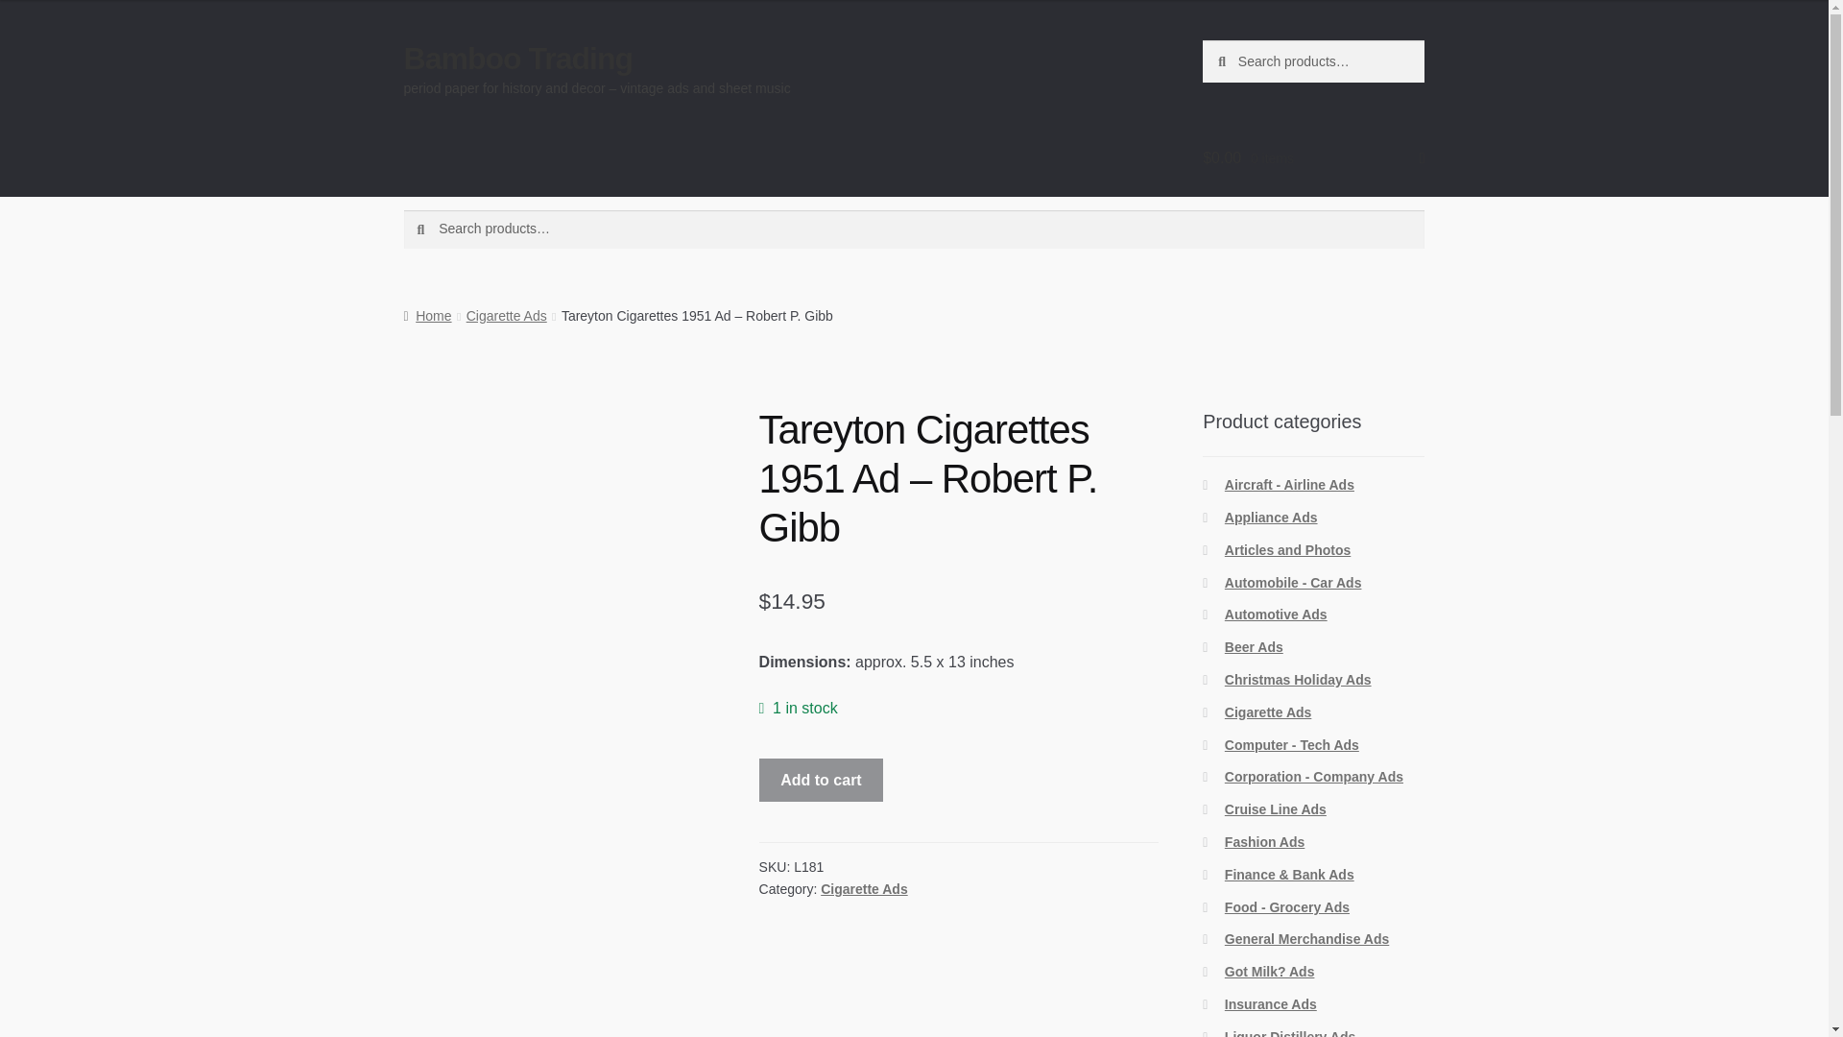 This screenshot has height=1037, width=1843. I want to click on Add to cart, so click(822, 780).